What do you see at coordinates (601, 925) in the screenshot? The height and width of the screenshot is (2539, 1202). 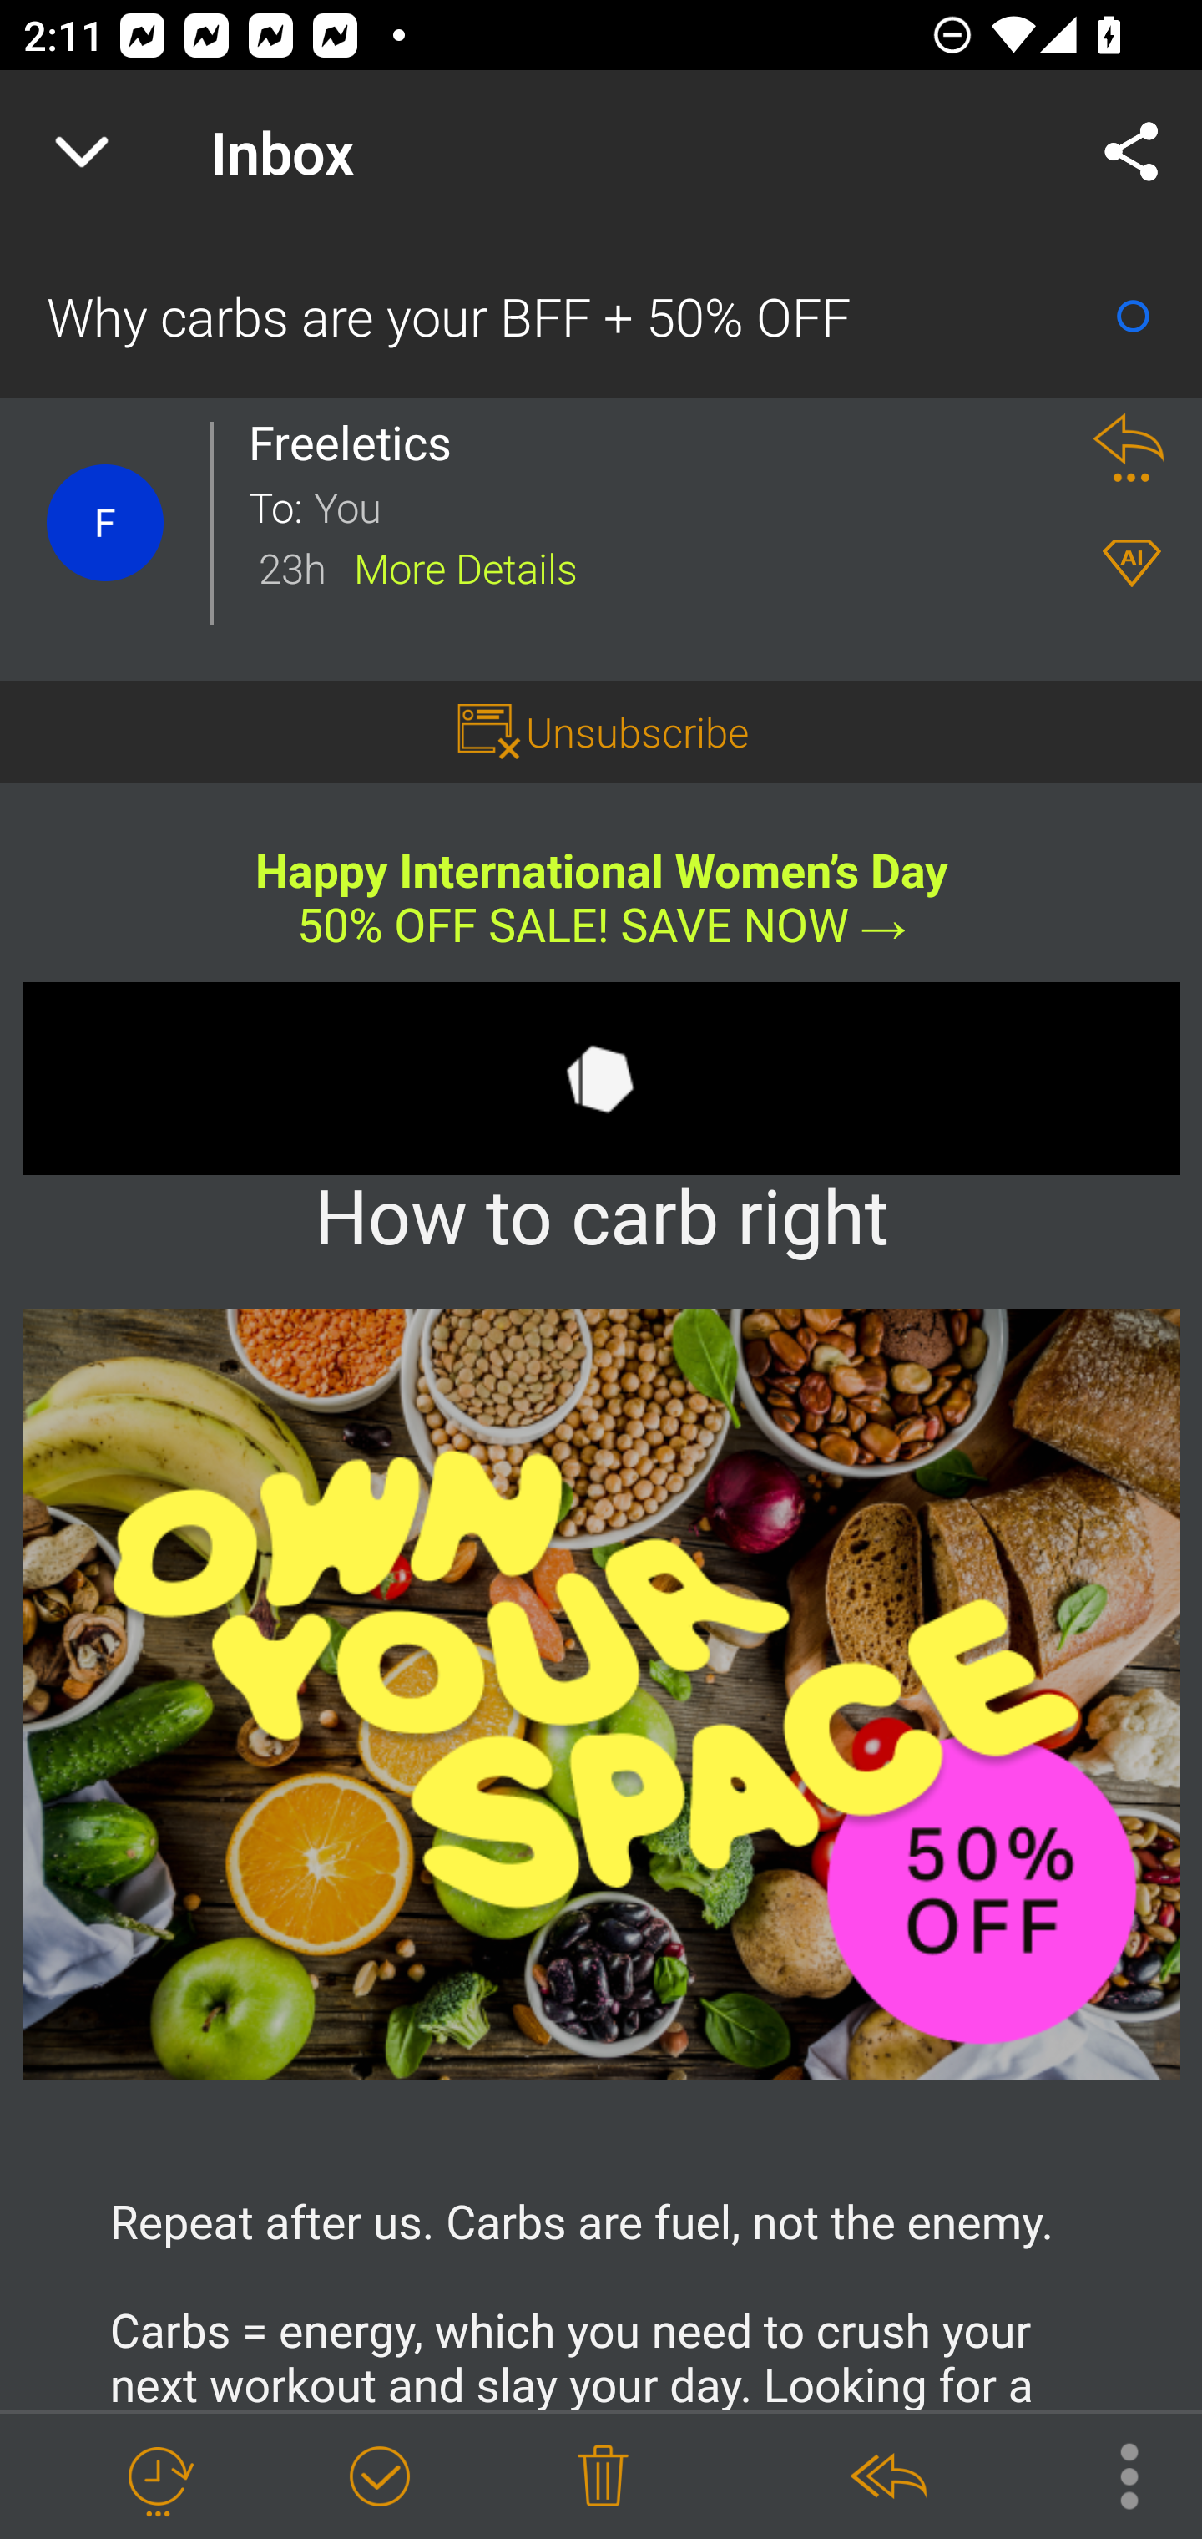 I see `50% OFF SALE! SAVE NOW →` at bounding box center [601, 925].